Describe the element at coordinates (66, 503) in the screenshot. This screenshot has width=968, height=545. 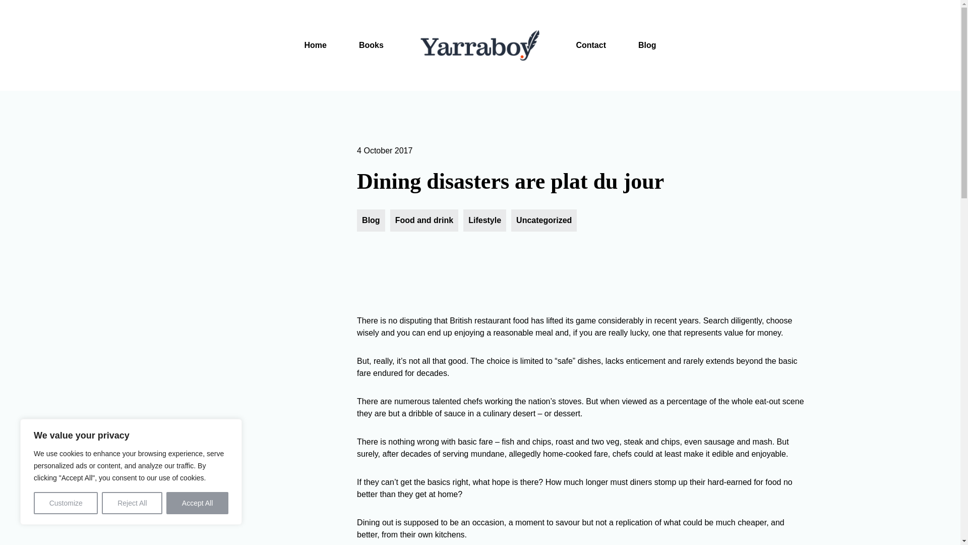
I see `Customize` at that location.